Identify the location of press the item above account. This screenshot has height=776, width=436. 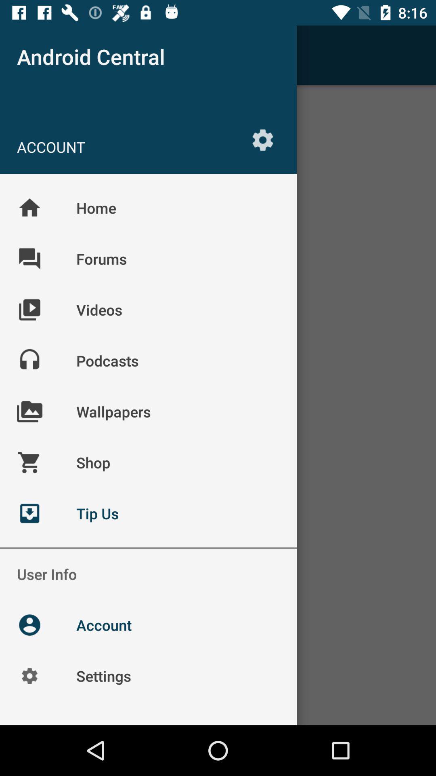
(29, 55).